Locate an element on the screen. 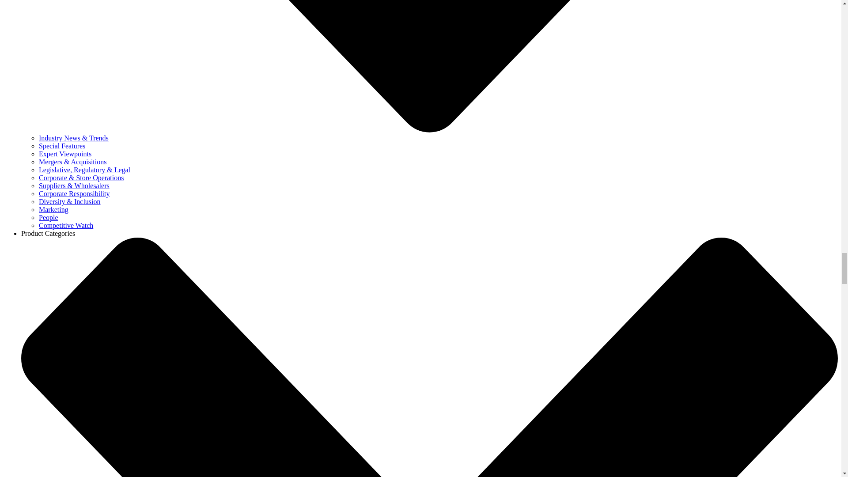 The height and width of the screenshot is (477, 848). People is located at coordinates (49, 217).